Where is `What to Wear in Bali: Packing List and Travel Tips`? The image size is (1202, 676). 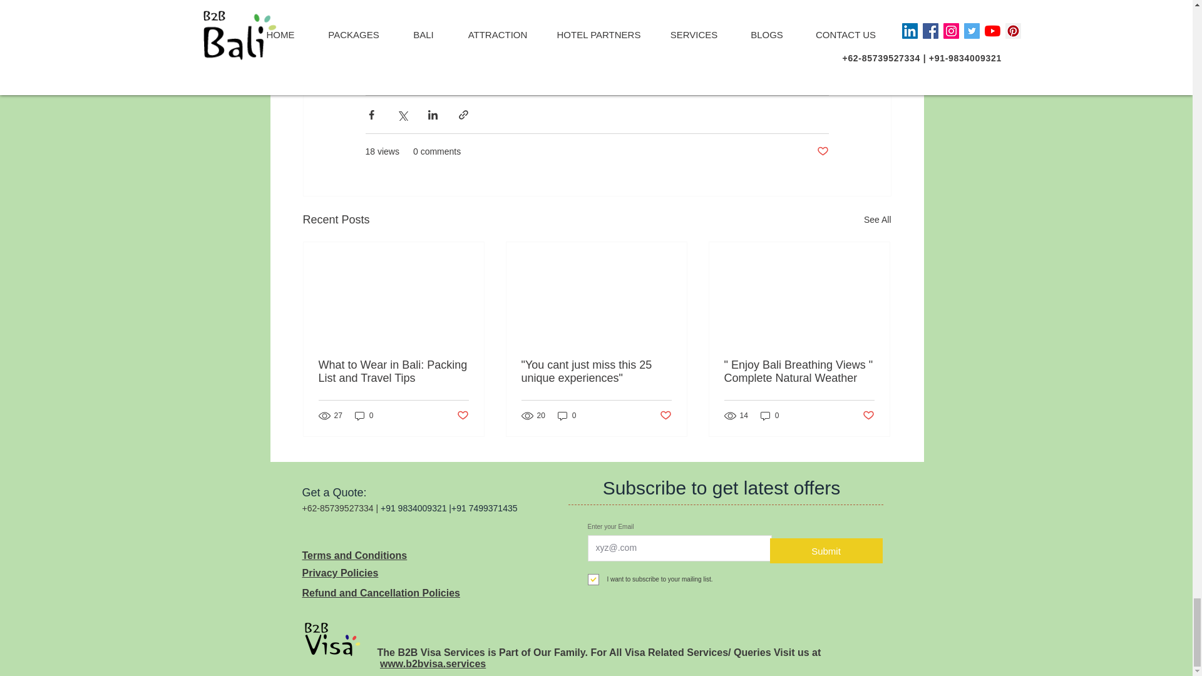
What to Wear in Bali: Packing List and Travel Tips is located at coordinates (393, 372).